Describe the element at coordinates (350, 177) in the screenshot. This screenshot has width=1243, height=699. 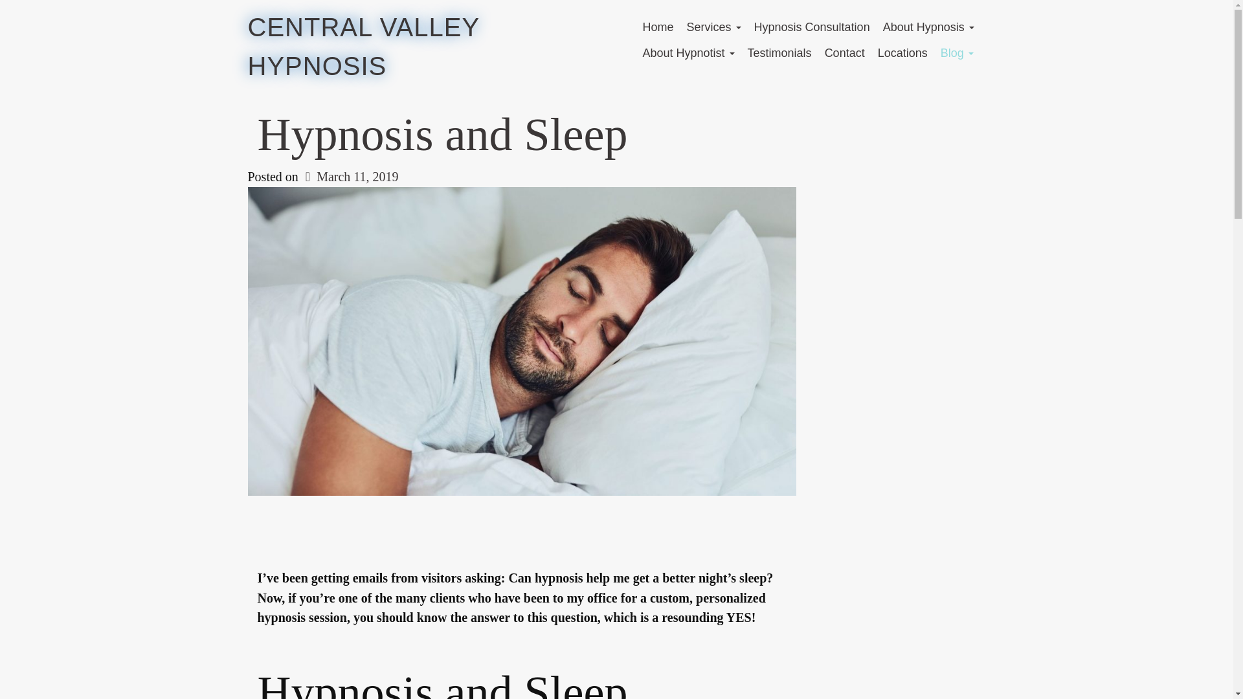
I see `March 11, 2019` at that location.